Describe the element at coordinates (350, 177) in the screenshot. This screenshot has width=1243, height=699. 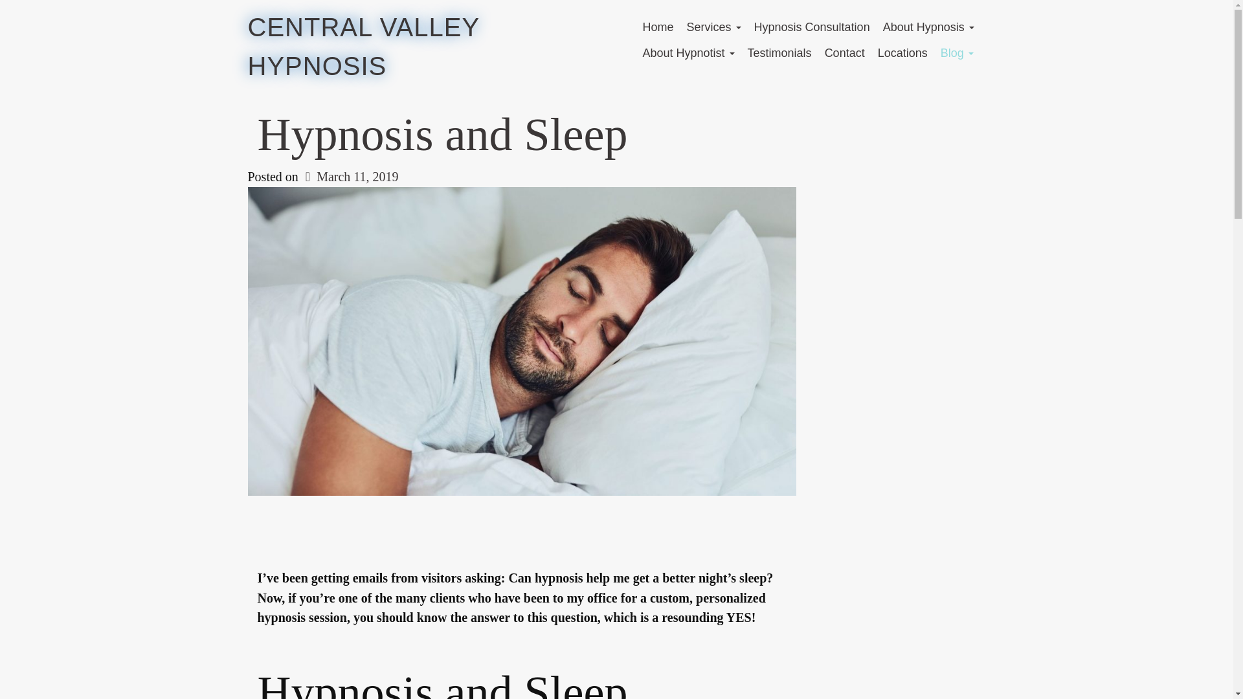
I see `March 11, 2019` at that location.